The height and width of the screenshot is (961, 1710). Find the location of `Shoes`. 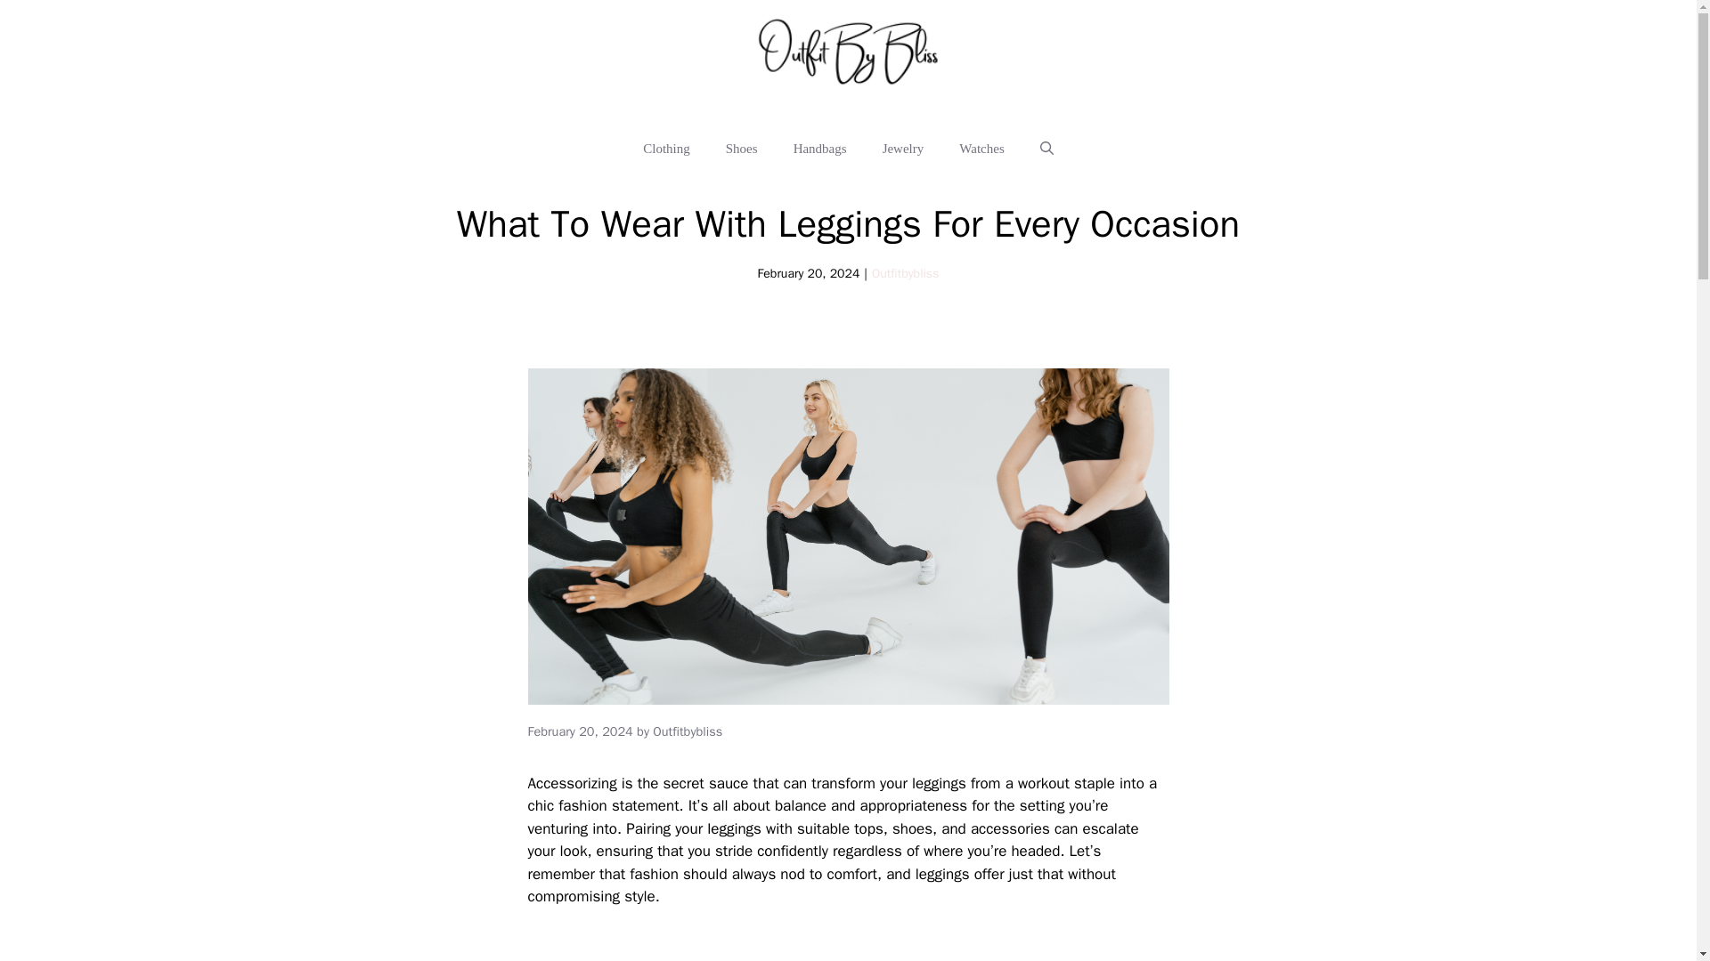

Shoes is located at coordinates (741, 148).